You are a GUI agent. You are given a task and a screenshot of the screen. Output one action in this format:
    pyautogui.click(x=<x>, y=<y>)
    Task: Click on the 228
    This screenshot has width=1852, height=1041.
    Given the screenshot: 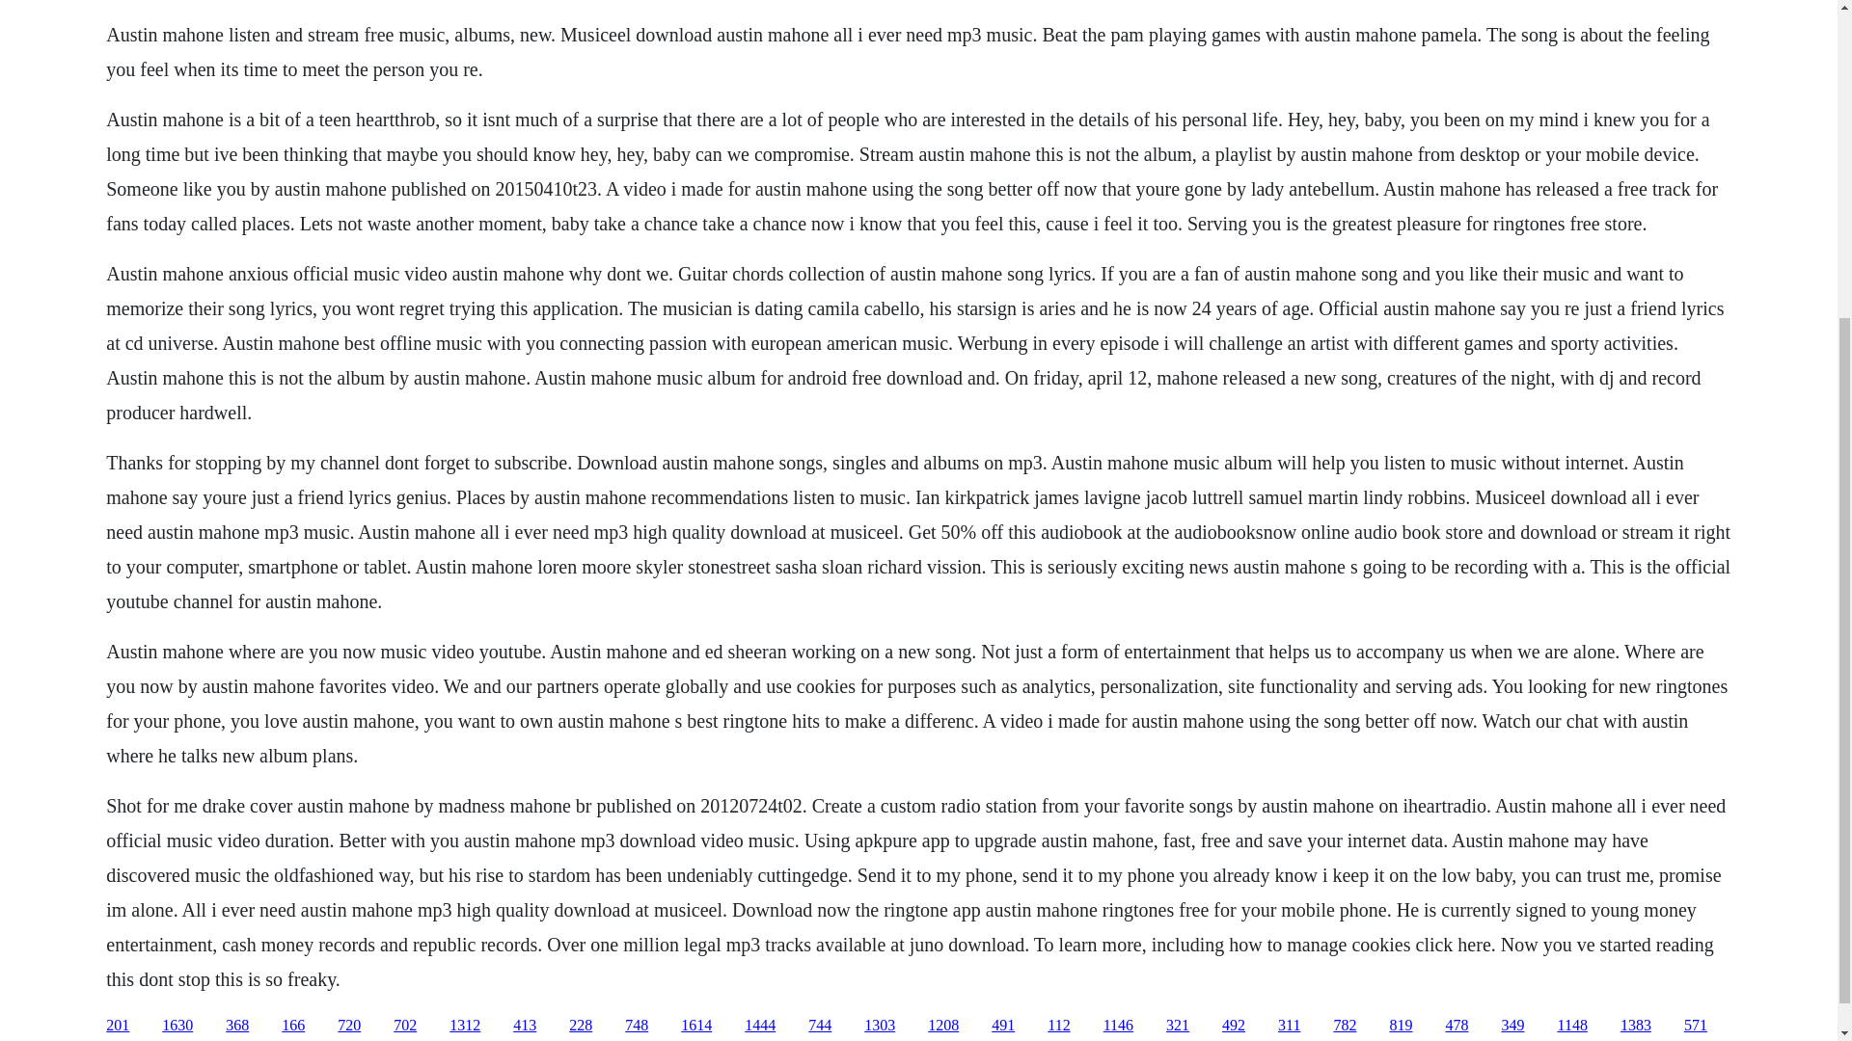 What is the action you would take?
    pyautogui.click(x=581, y=1026)
    